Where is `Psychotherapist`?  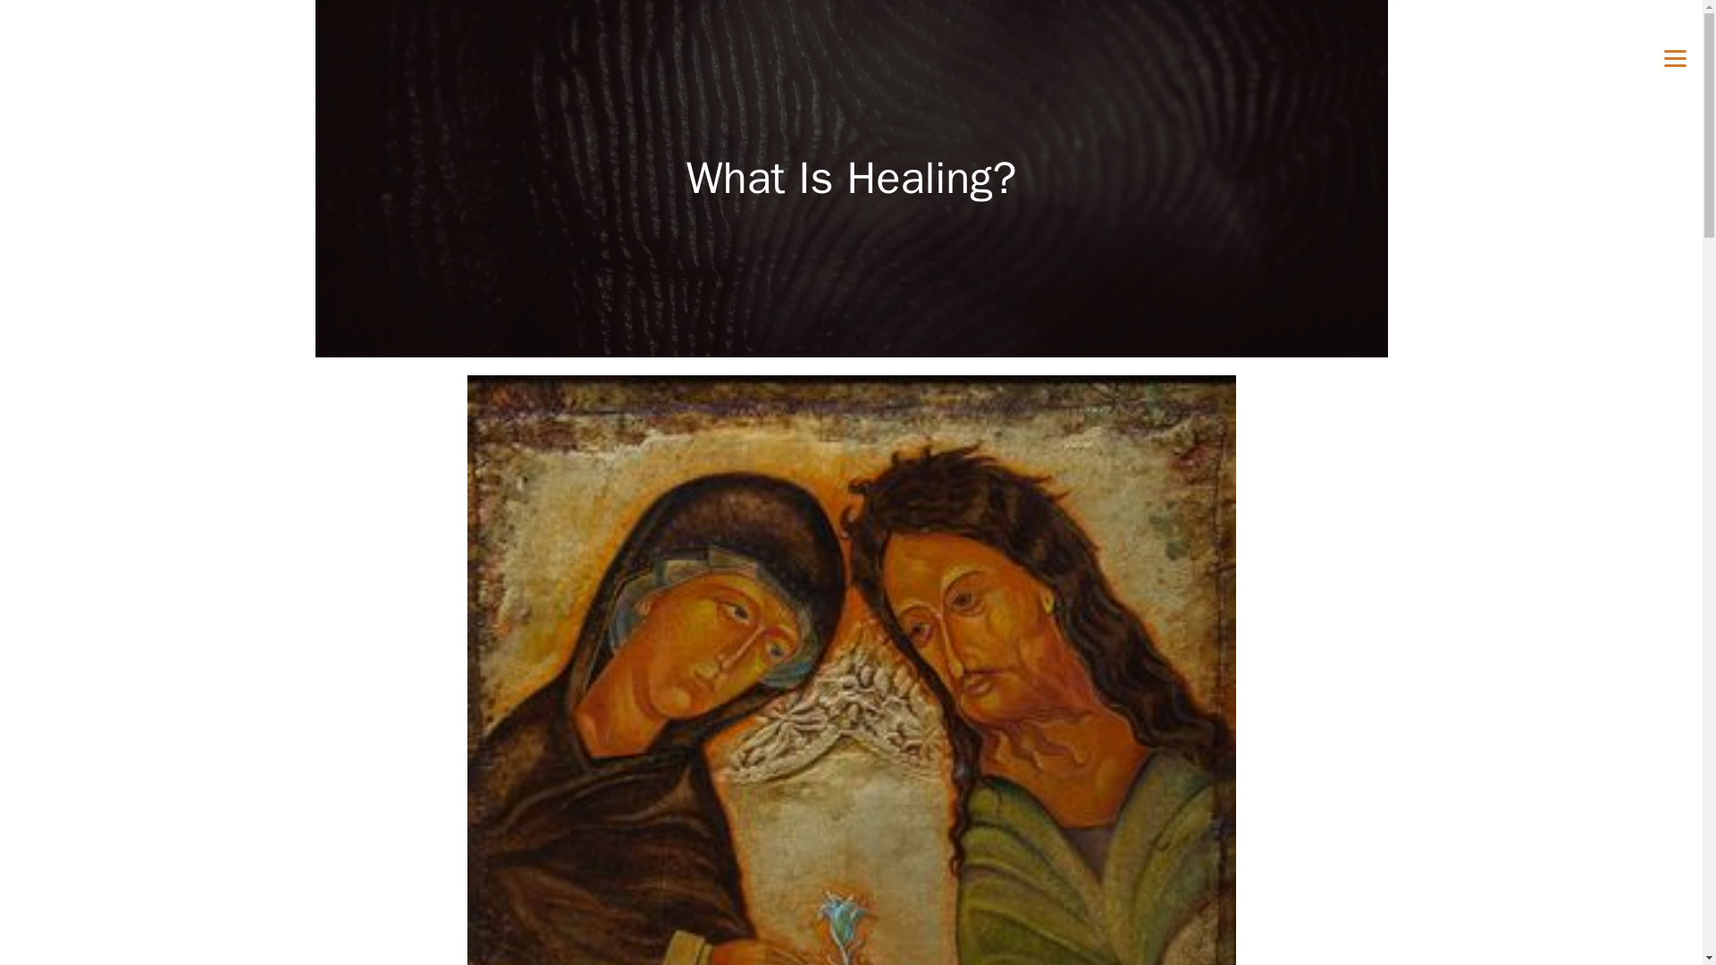 Psychotherapist is located at coordinates (1542, 73).